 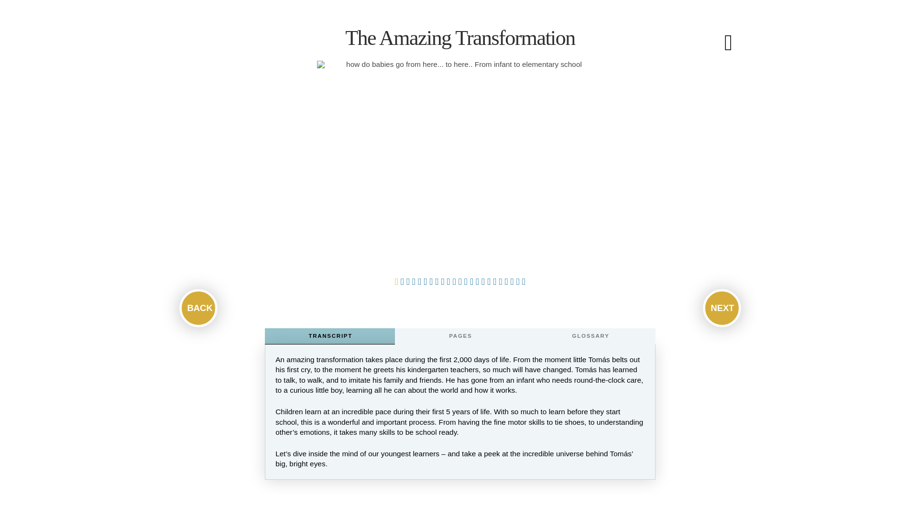 I want to click on GLOSSARY, so click(x=590, y=336).